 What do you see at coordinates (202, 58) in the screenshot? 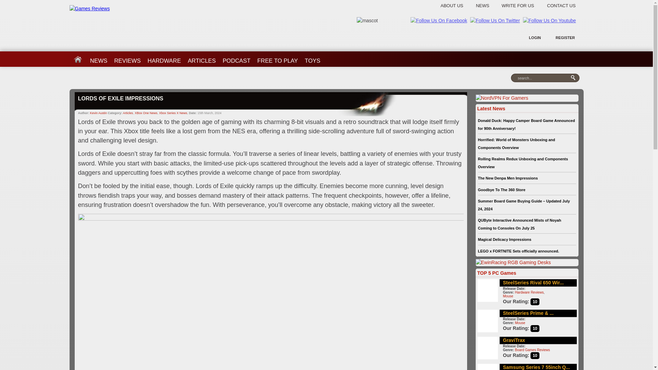
I see `ARTICLES` at bounding box center [202, 58].